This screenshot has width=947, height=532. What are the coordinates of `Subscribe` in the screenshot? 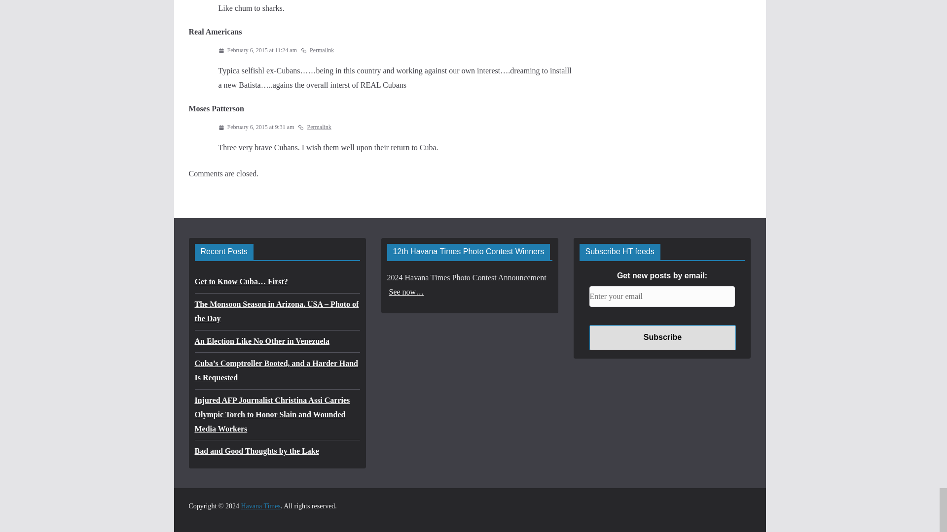 It's located at (662, 337).